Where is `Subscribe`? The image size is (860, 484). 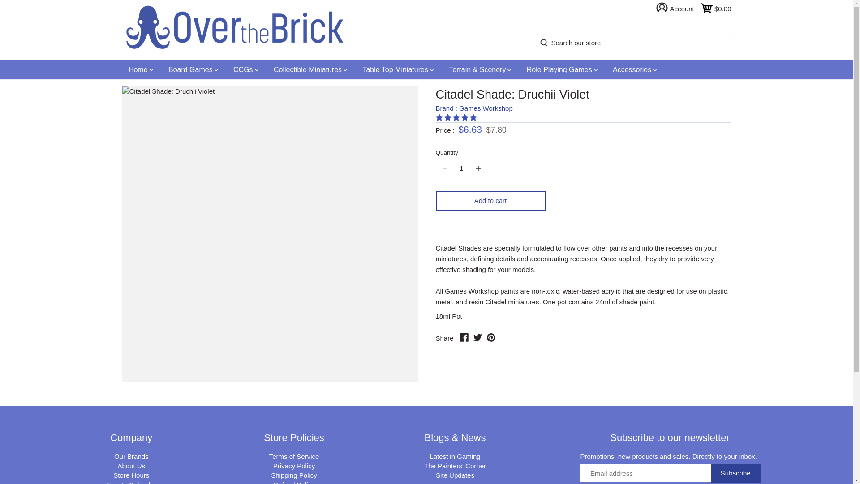
Subscribe is located at coordinates (735, 473).